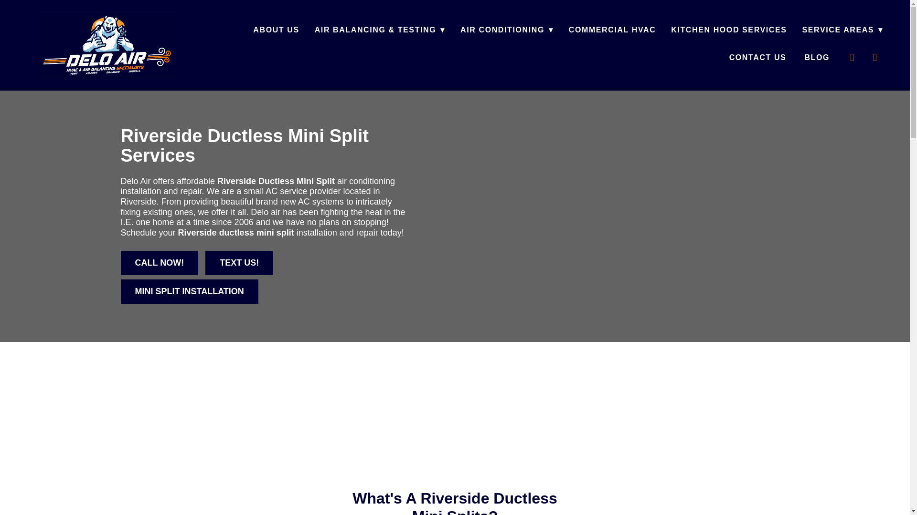  Describe the element at coordinates (817, 57) in the screenshot. I see `BLOG` at that location.